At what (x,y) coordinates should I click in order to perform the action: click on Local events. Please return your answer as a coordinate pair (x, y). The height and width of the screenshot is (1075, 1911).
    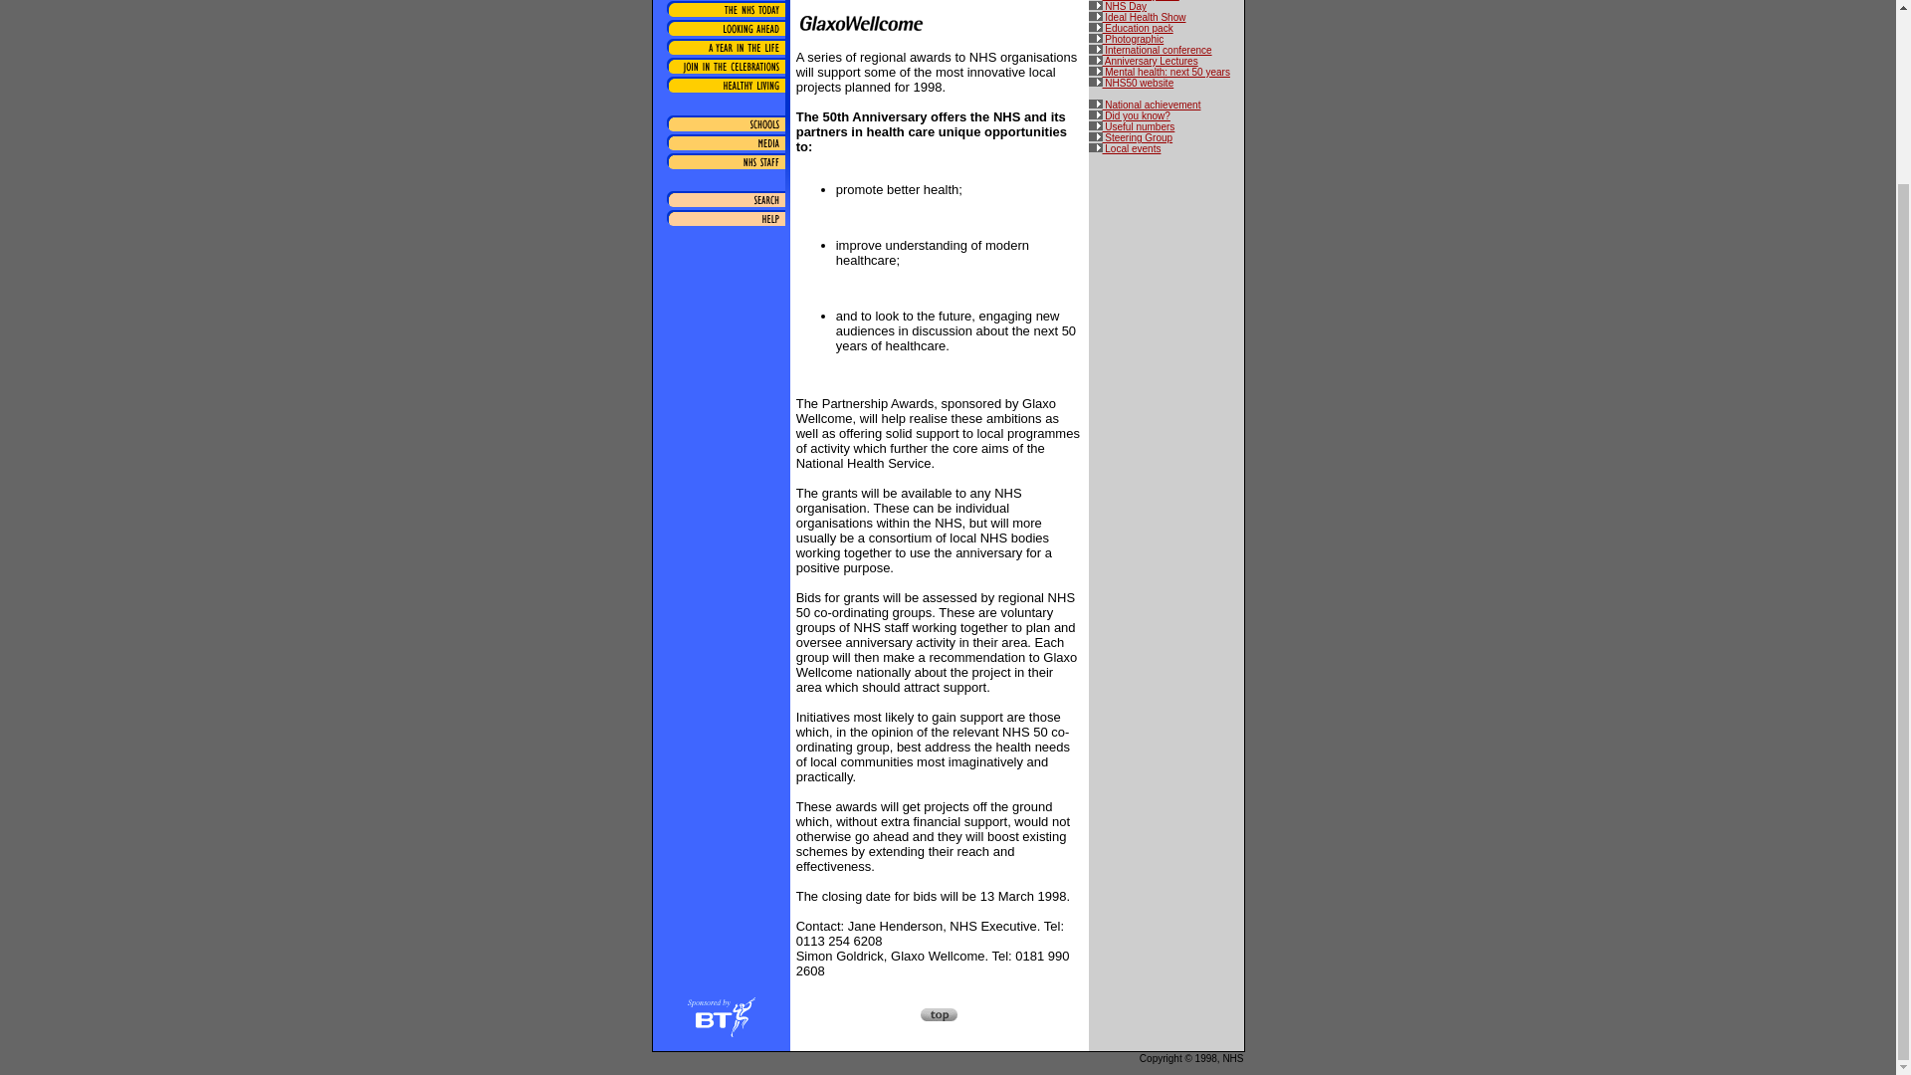
    Looking at the image, I should click on (1125, 148).